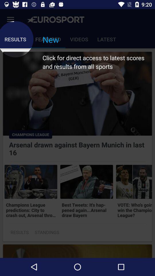  What do you see at coordinates (134, 182) in the screenshot?
I see `click on the last image` at bounding box center [134, 182].